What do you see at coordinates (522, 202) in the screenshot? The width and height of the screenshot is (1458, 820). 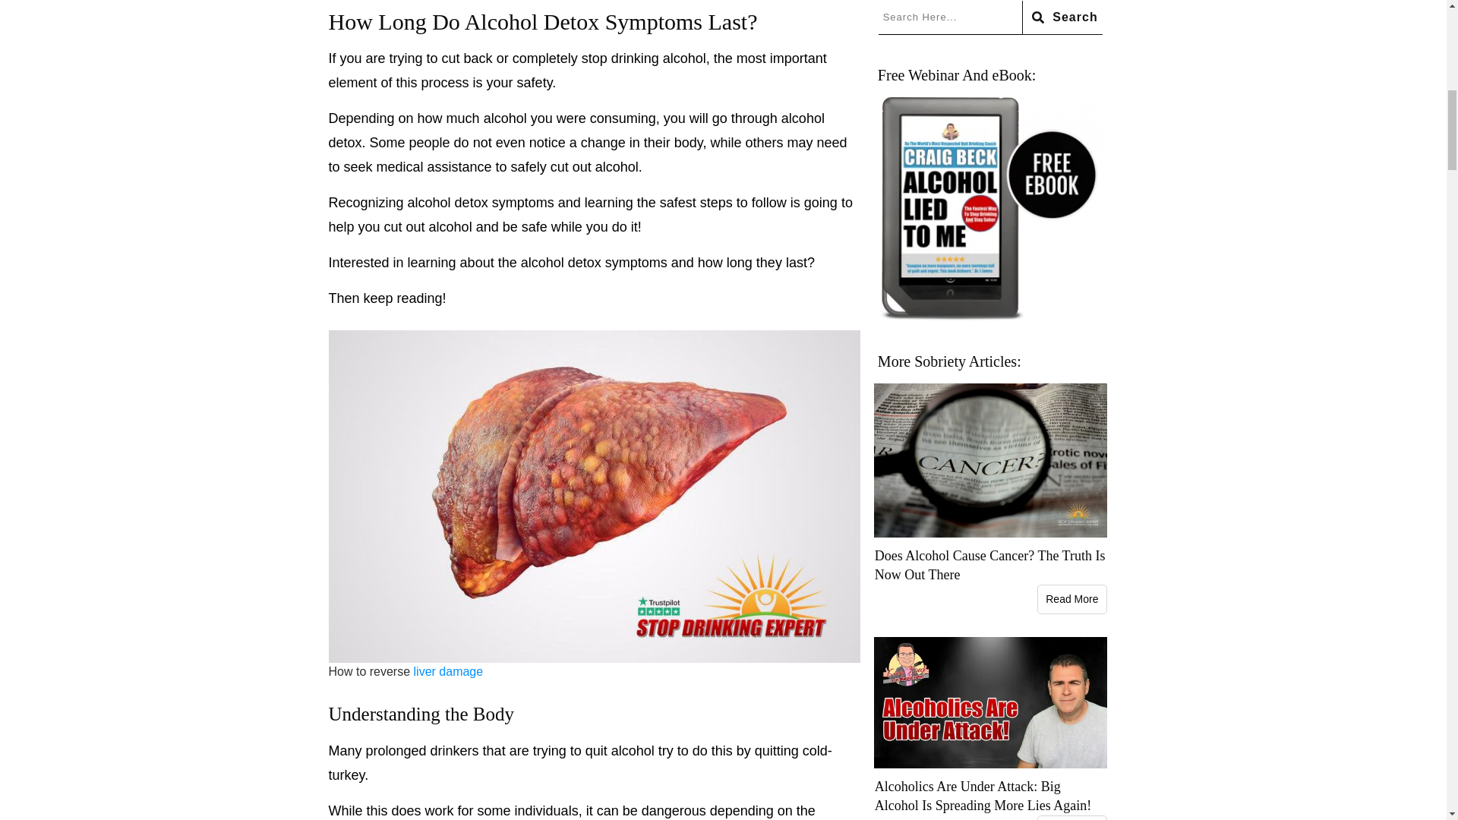 I see `symptoms` at bounding box center [522, 202].